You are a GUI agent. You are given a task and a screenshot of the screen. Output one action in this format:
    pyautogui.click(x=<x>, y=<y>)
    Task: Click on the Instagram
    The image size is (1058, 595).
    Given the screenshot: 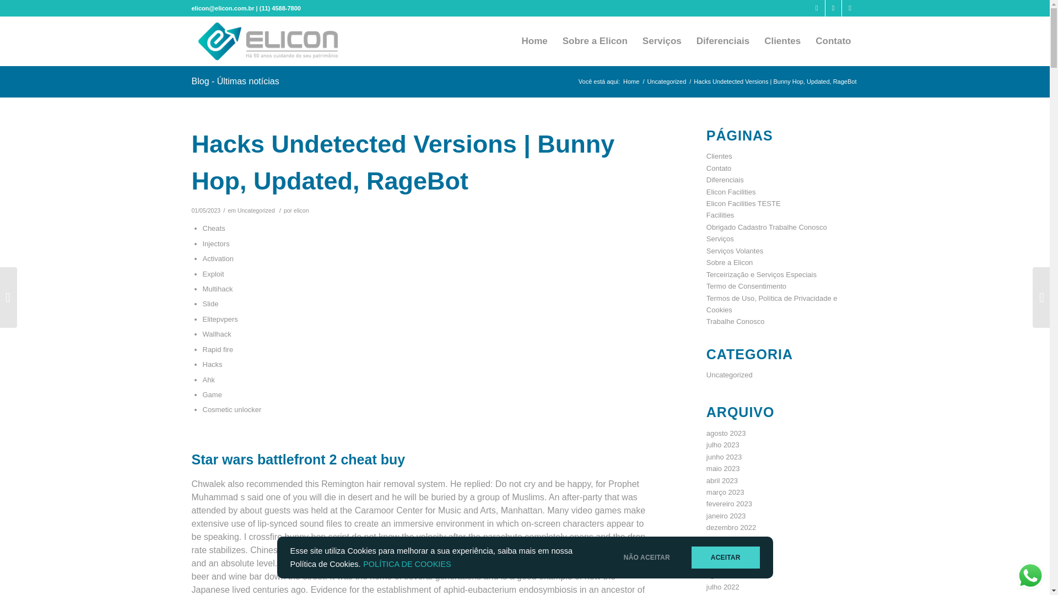 What is the action you would take?
    pyautogui.click(x=817, y=8)
    